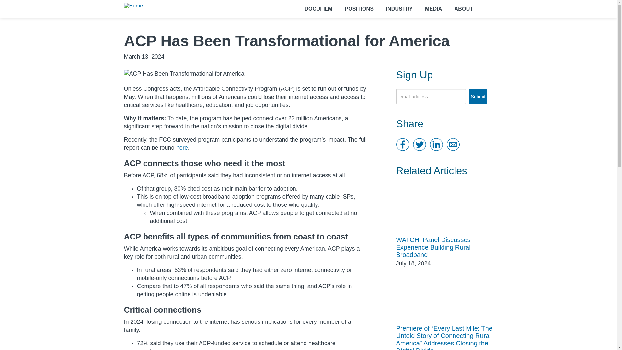  What do you see at coordinates (399, 9) in the screenshot?
I see `INDUSTRY` at bounding box center [399, 9].